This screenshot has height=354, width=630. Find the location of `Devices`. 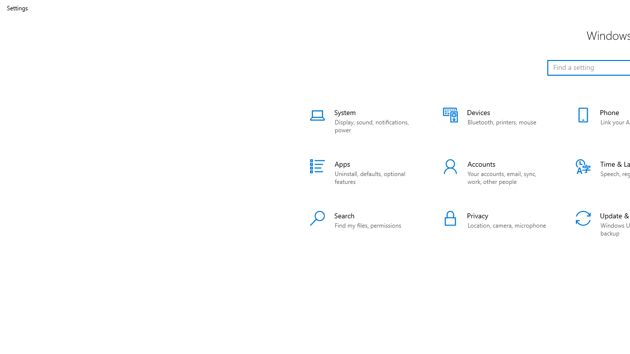

Devices is located at coordinates (497, 121).